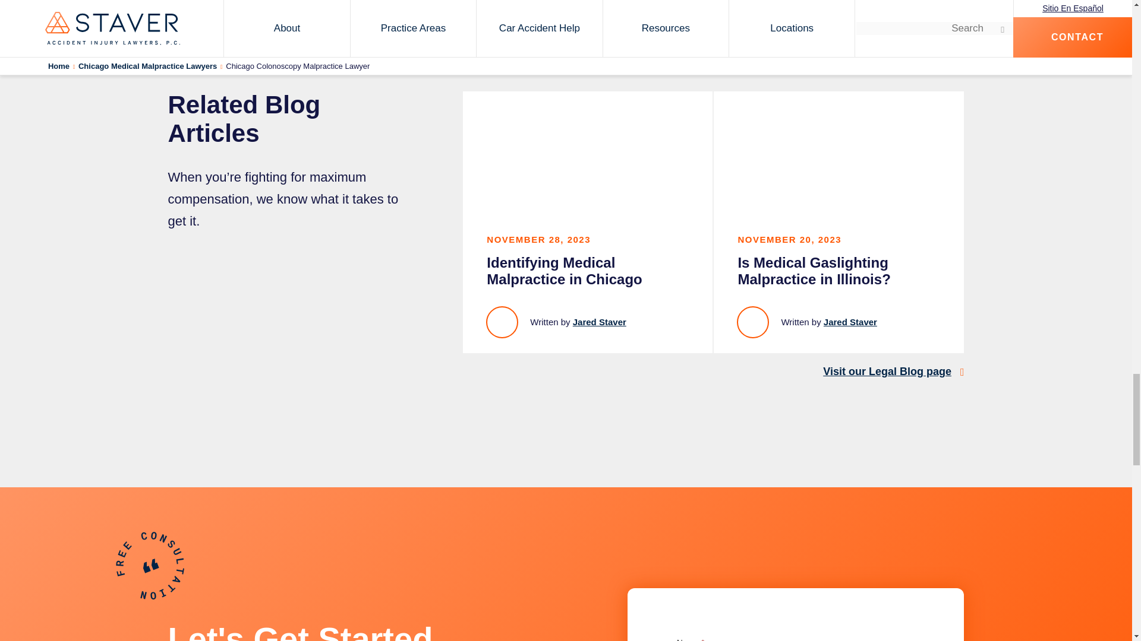 The image size is (1141, 641). What do you see at coordinates (587, 222) in the screenshot?
I see `Identifying Medical Malpractice in Chicago` at bounding box center [587, 222].